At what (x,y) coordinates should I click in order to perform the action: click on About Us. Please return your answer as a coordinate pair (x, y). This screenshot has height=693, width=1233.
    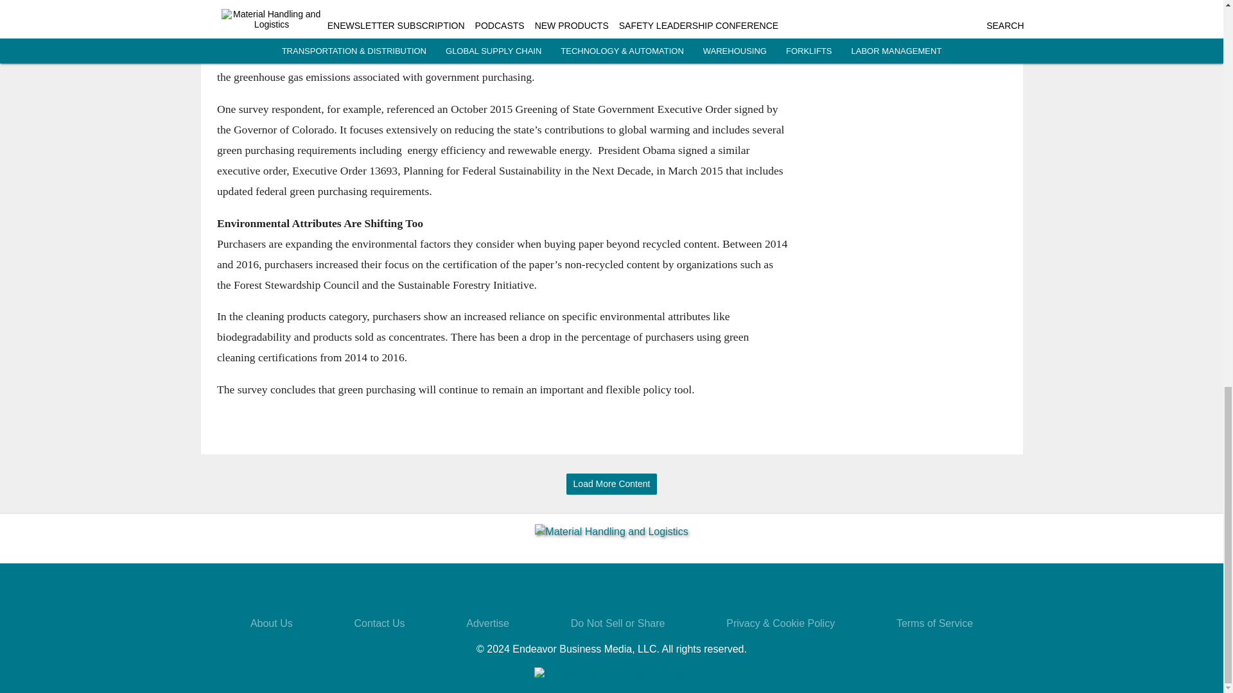
    Looking at the image, I should click on (271, 623).